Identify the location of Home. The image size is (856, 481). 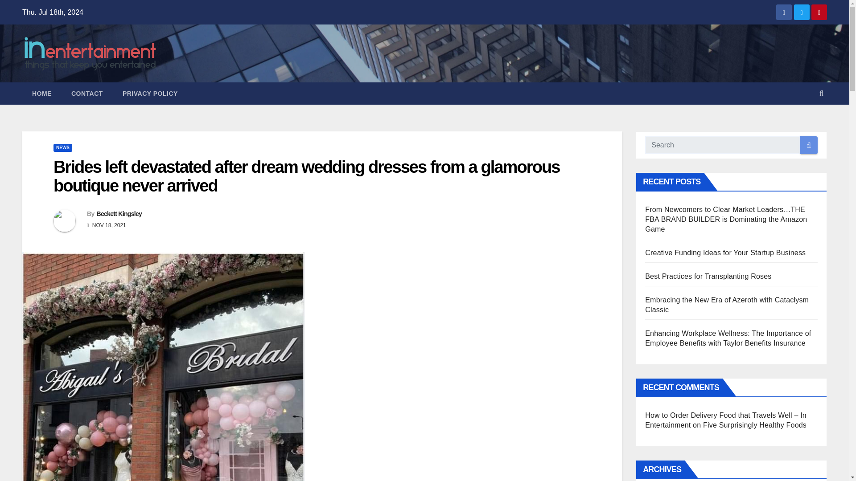
(42, 94).